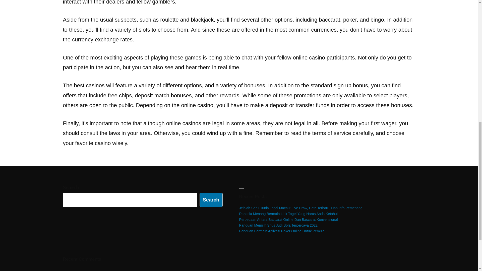  What do you see at coordinates (288, 214) in the screenshot?
I see `Rahasia Menang Bermain Link Togel Yang Harus Anda Ketahui` at bounding box center [288, 214].